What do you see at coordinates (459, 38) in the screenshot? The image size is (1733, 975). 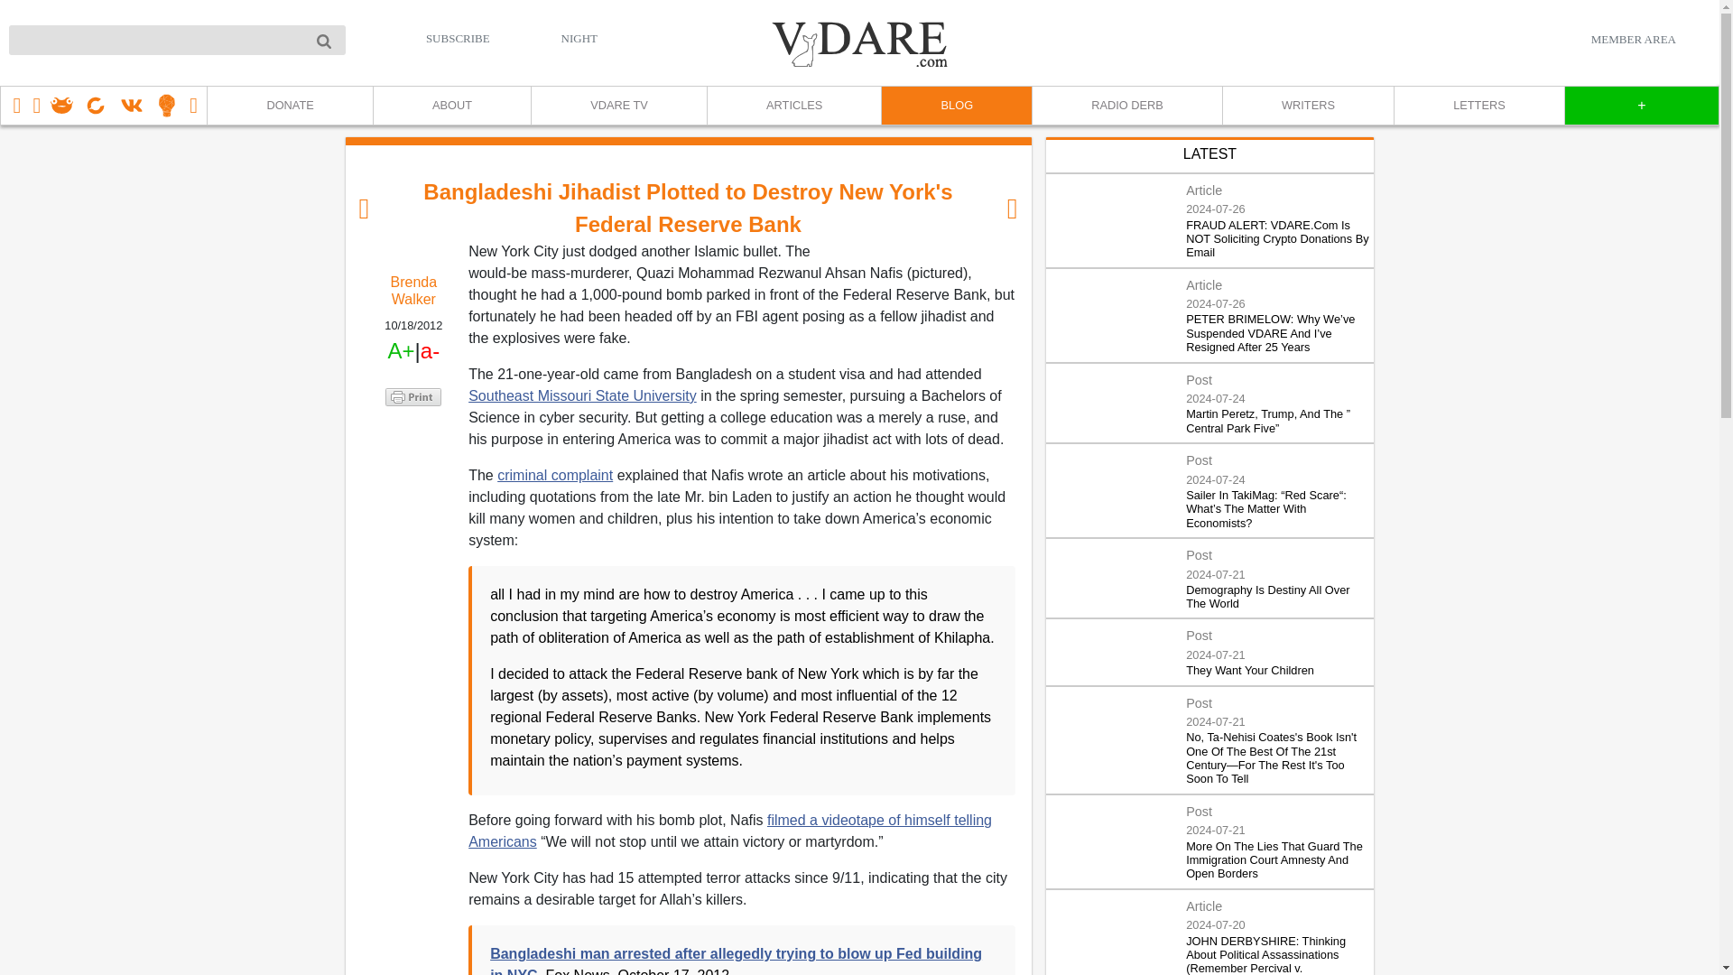 I see `SUBSCRIBE` at bounding box center [459, 38].